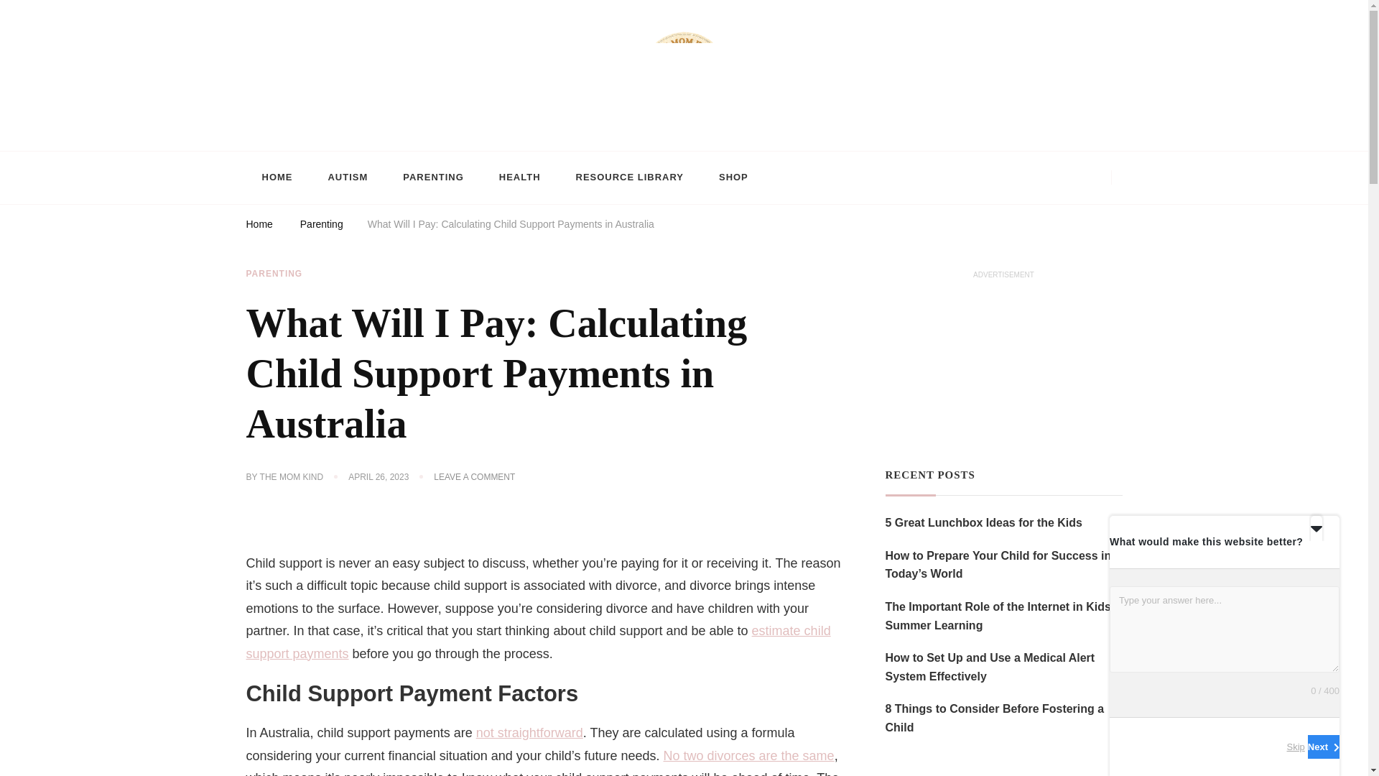 This screenshot has height=776, width=1379. What do you see at coordinates (434, 178) in the screenshot?
I see `PARENTING` at bounding box center [434, 178].